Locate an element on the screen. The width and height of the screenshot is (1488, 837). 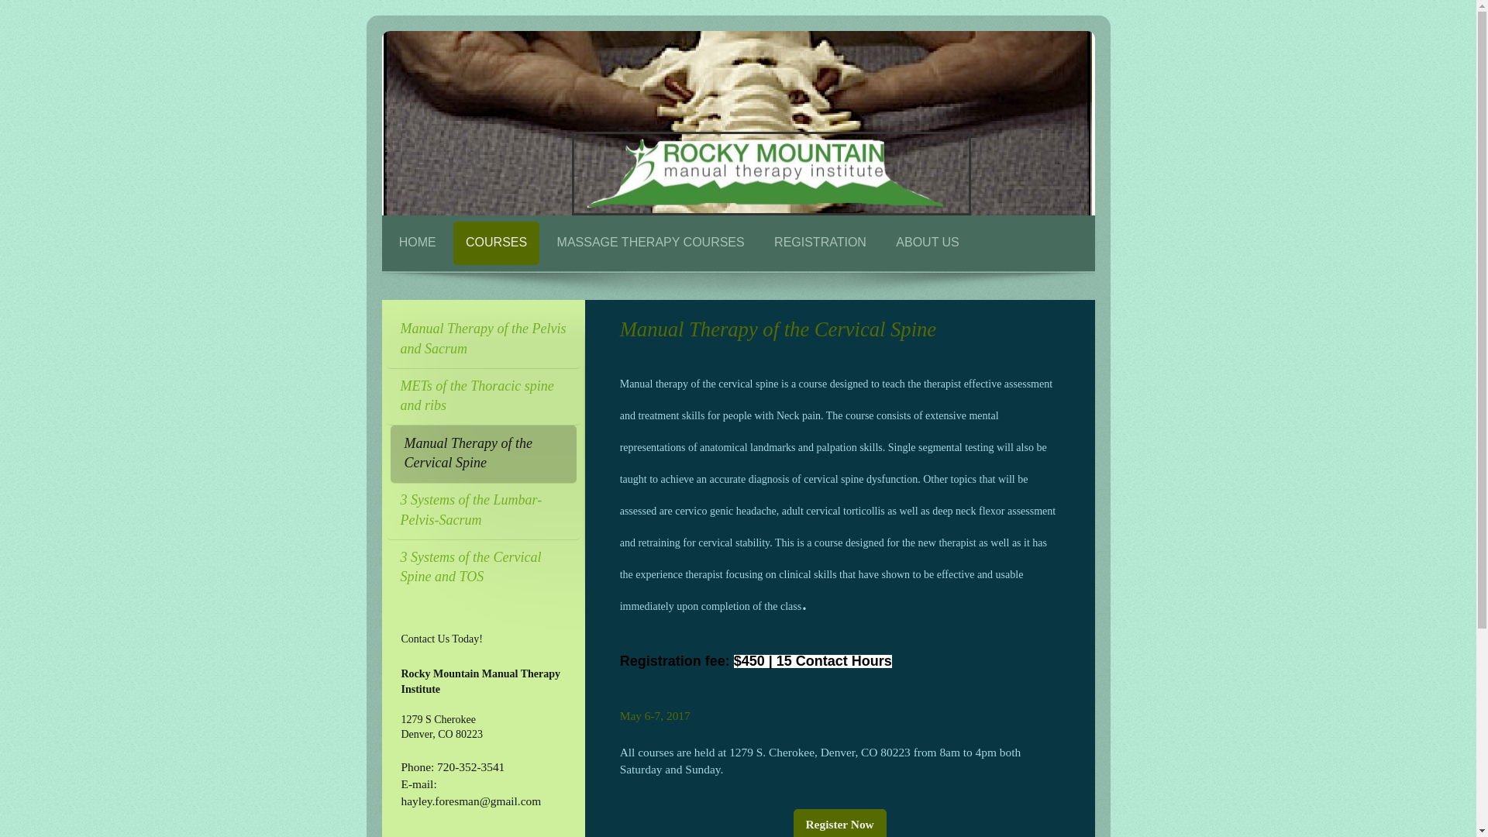
Manual Therapy of the Pelvis and Sacrum is located at coordinates (482, 339).